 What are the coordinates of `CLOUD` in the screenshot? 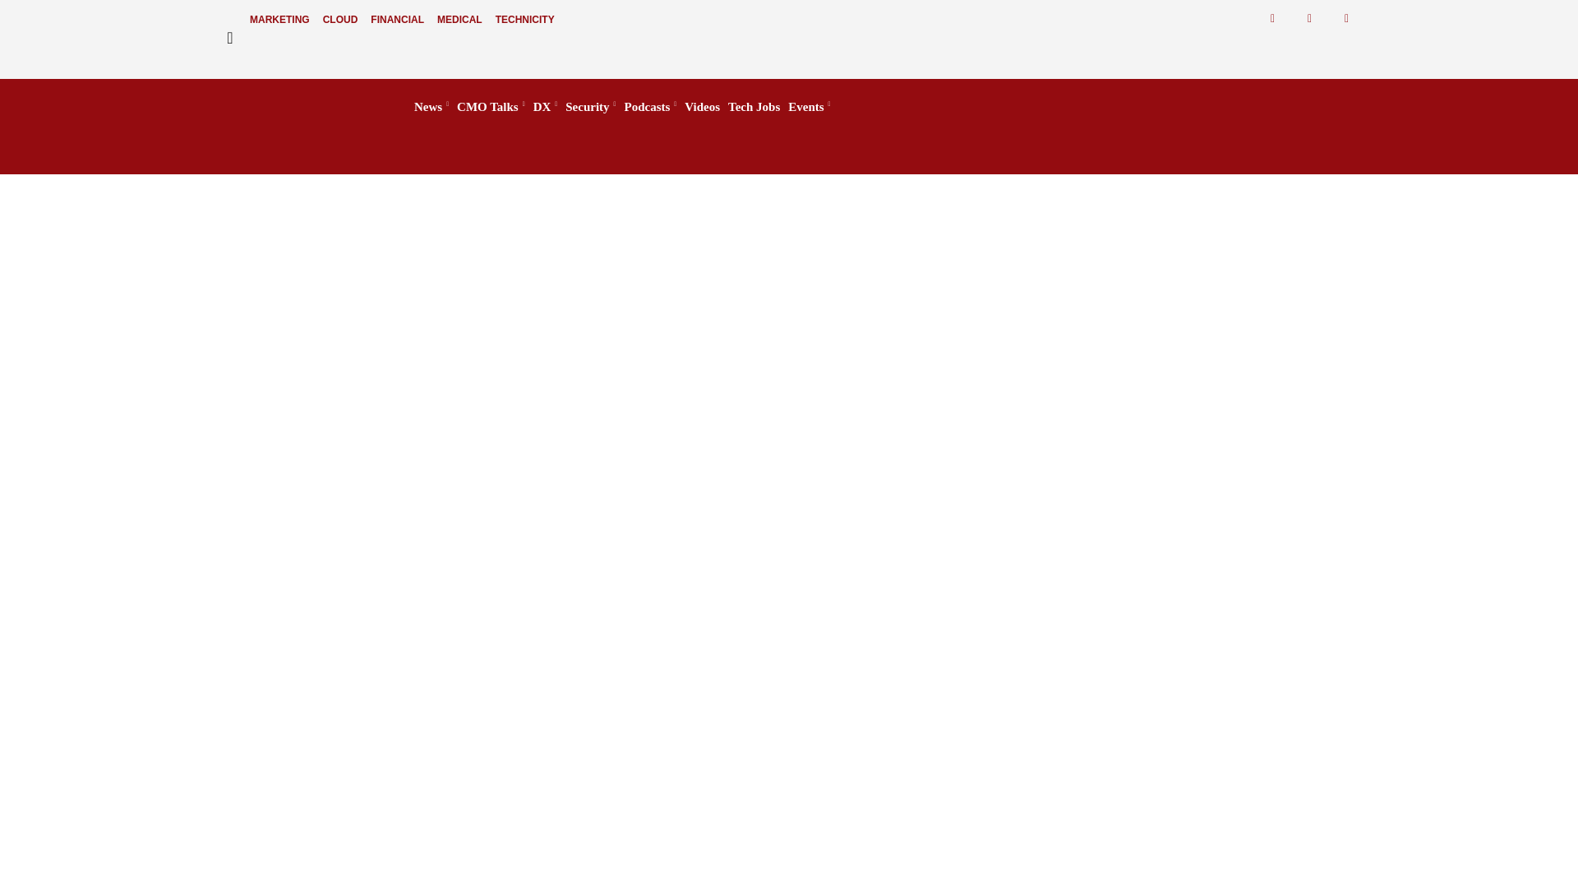 It's located at (340, 20).